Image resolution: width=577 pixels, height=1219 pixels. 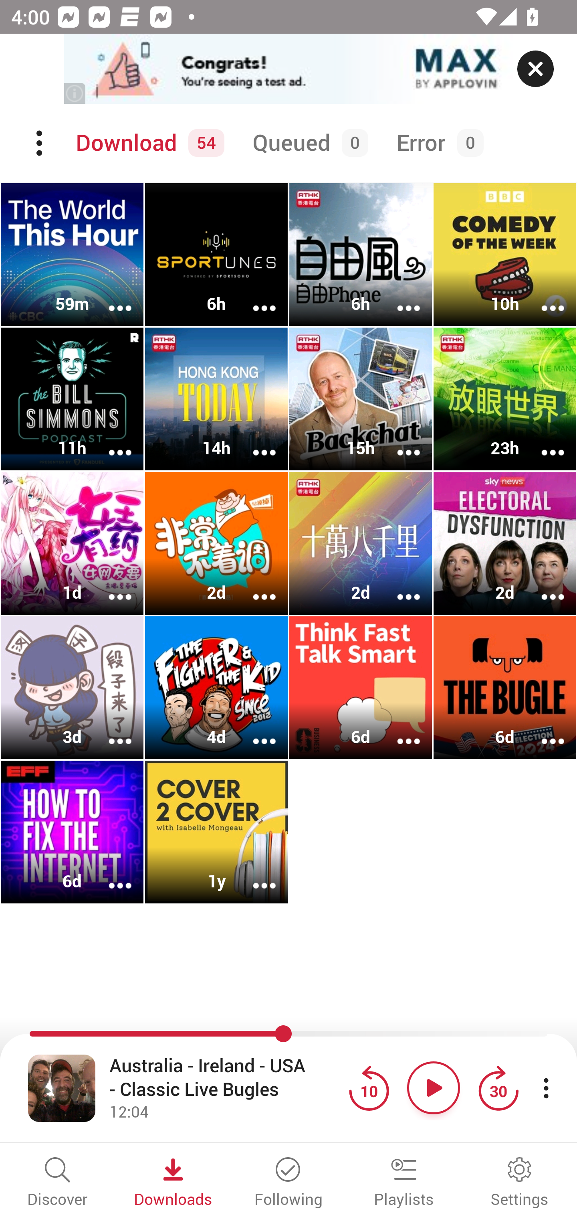 What do you see at coordinates (546, 1087) in the screenshot?
I see `More player controls` at bounding box center [546, 1087].